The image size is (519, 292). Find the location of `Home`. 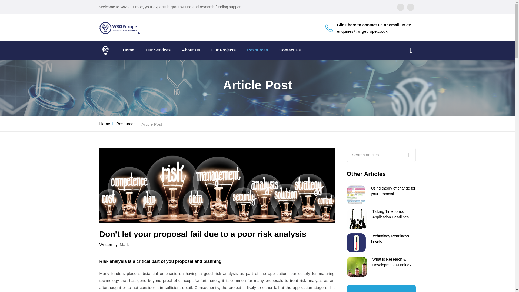

Home is located at coordinates (105, 124).